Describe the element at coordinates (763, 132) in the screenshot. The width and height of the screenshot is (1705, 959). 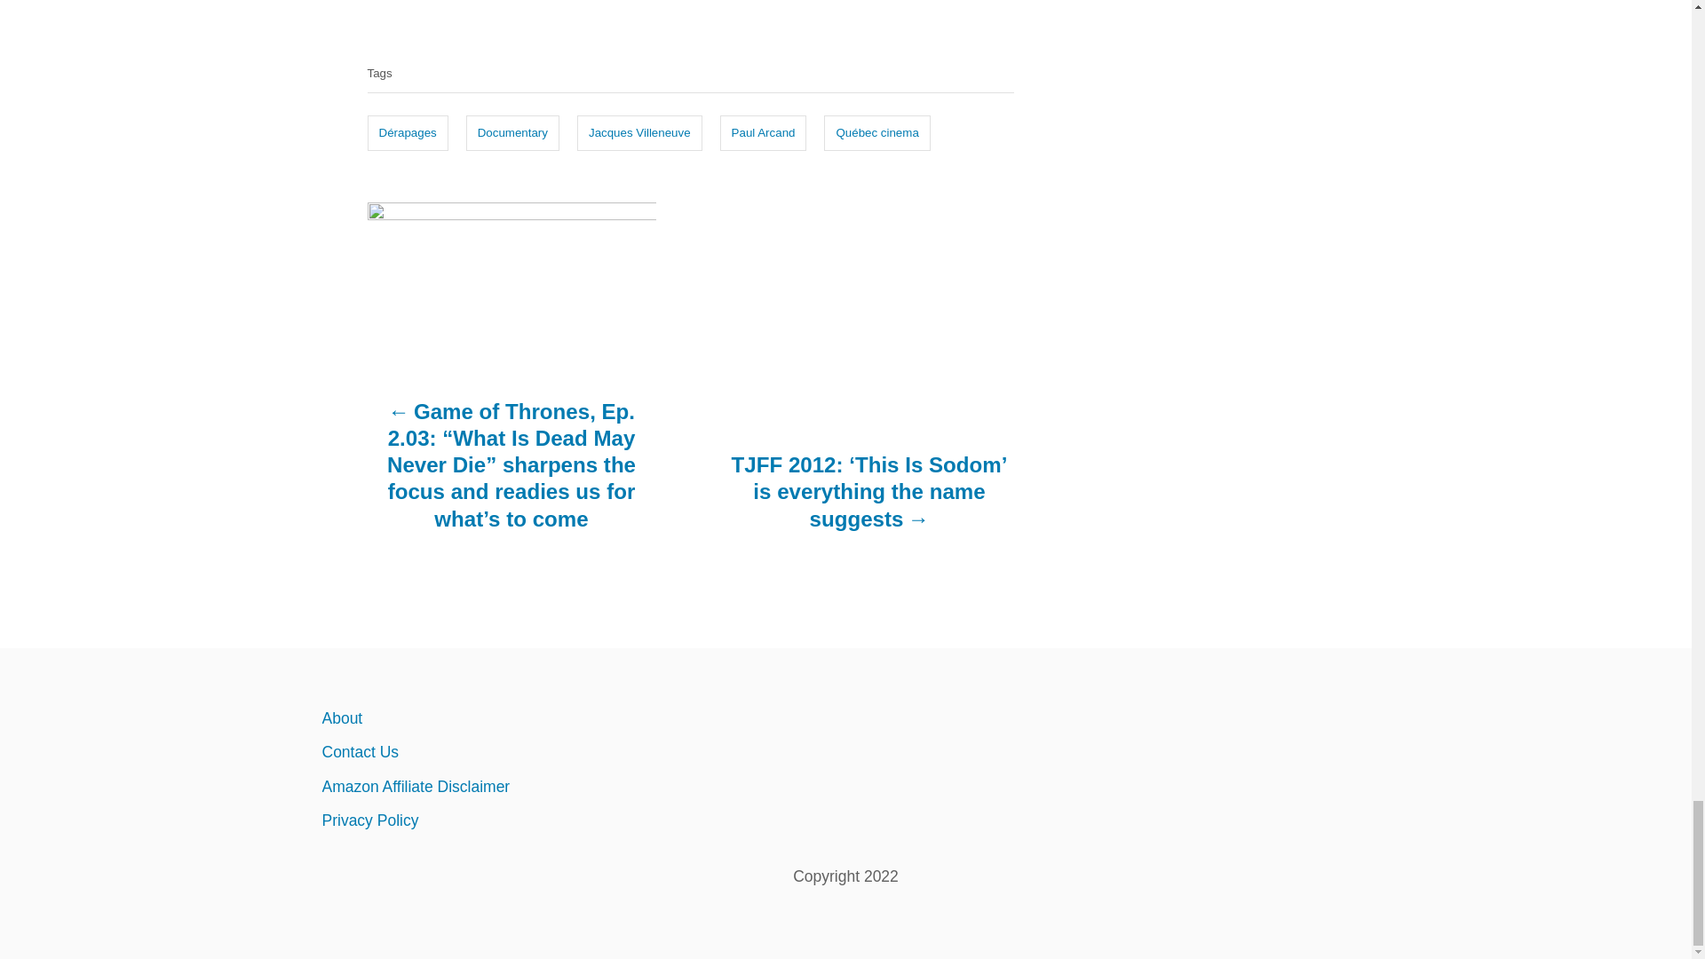
I see `Paul Arcand` at that location.